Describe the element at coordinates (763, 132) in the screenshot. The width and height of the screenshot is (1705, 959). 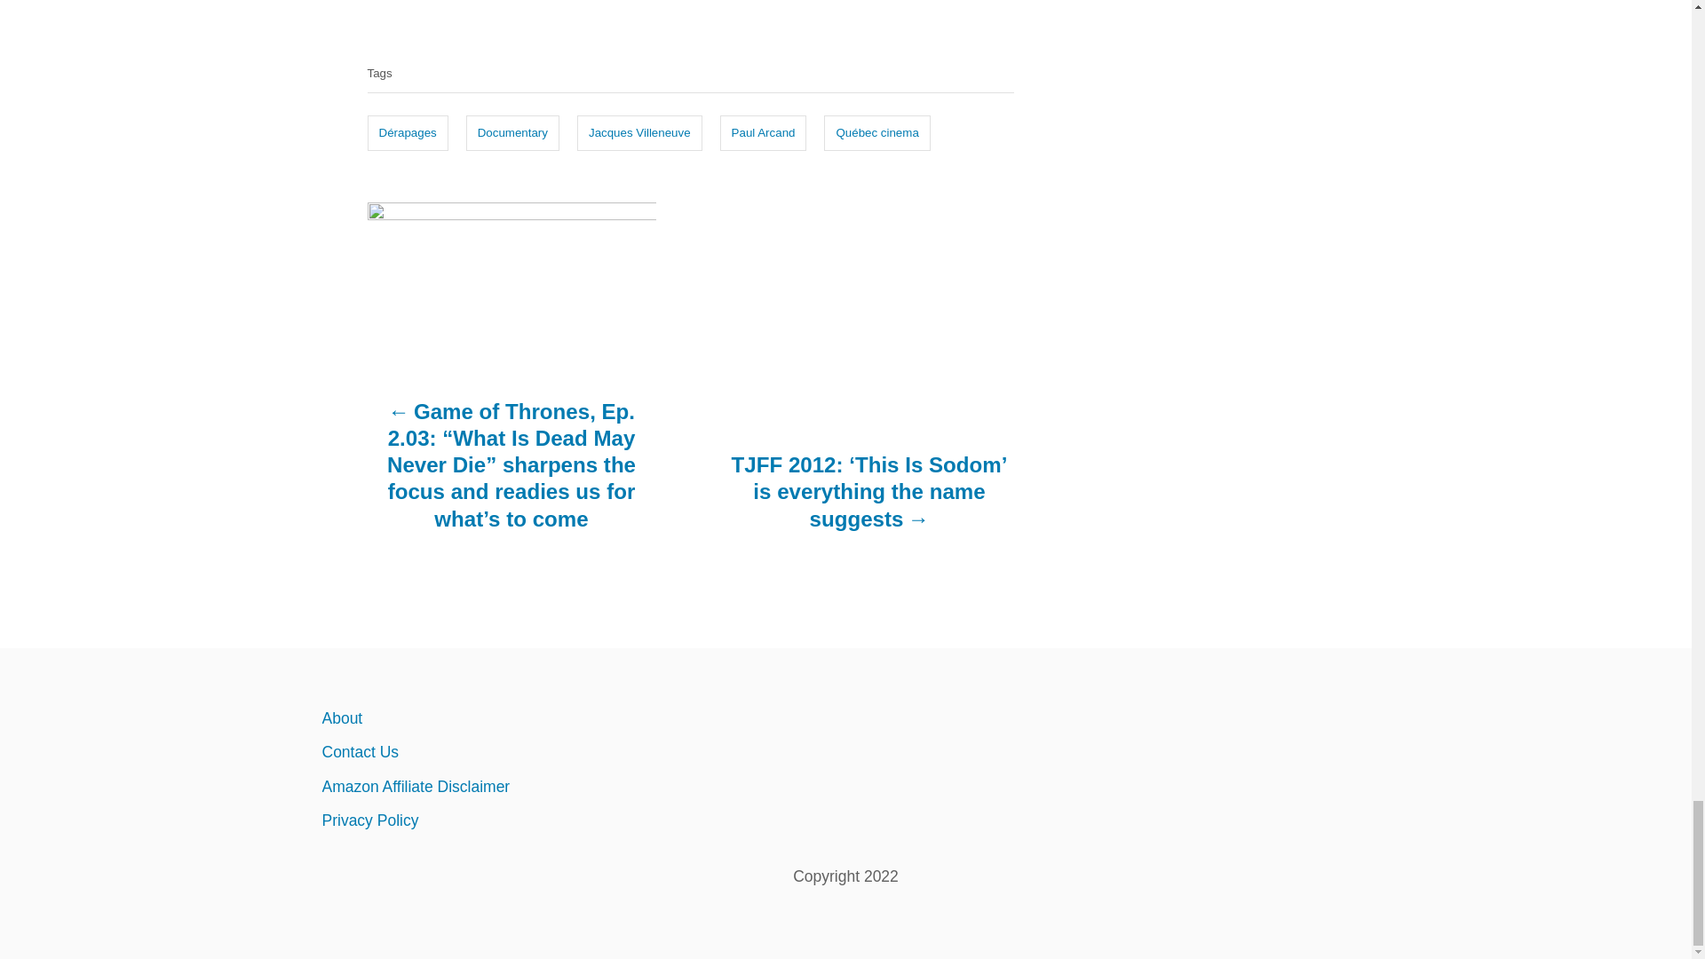
I see `Paul Arcand` at that location.